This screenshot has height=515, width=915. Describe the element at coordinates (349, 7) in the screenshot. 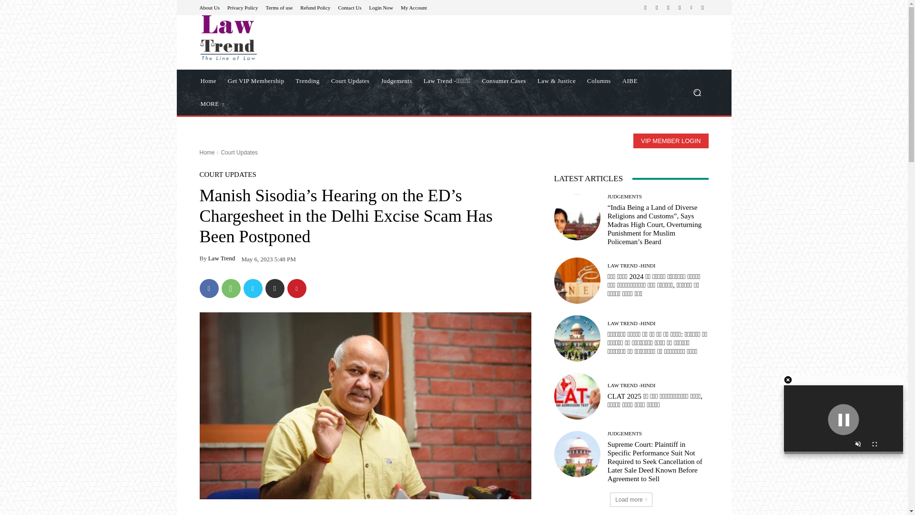

I see `Contact Us` at that location.